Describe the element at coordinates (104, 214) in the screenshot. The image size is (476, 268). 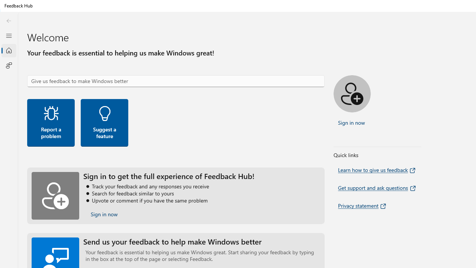
I see `Sign in now` at that location.